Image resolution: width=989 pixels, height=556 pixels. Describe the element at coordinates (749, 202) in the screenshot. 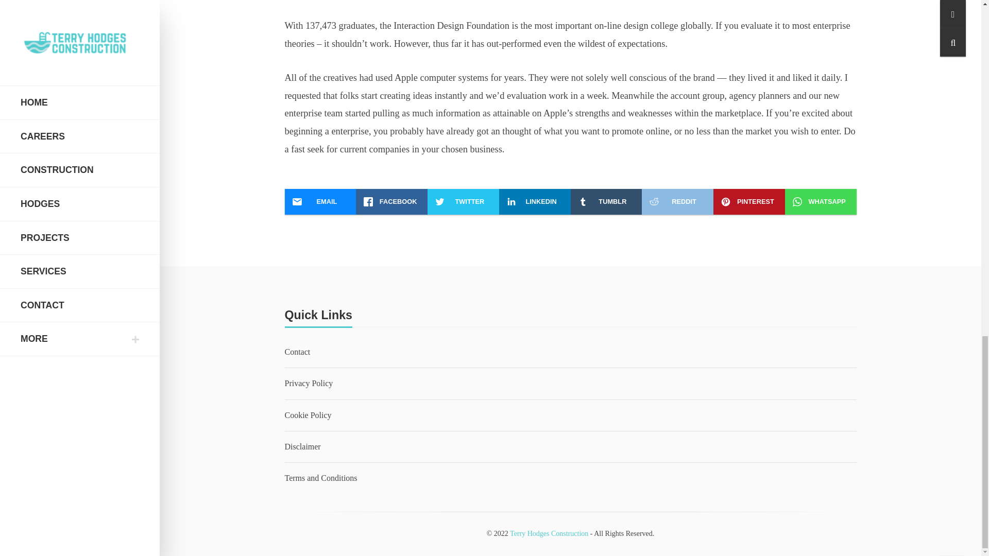

I see `PINTEREST` at that location.